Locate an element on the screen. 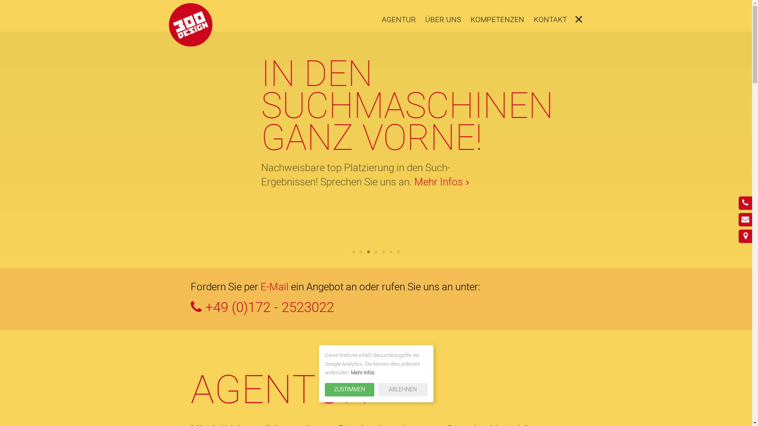 The width and height of the screenshot is (758, 426). E-Mail is located at coordinates (275, 287).